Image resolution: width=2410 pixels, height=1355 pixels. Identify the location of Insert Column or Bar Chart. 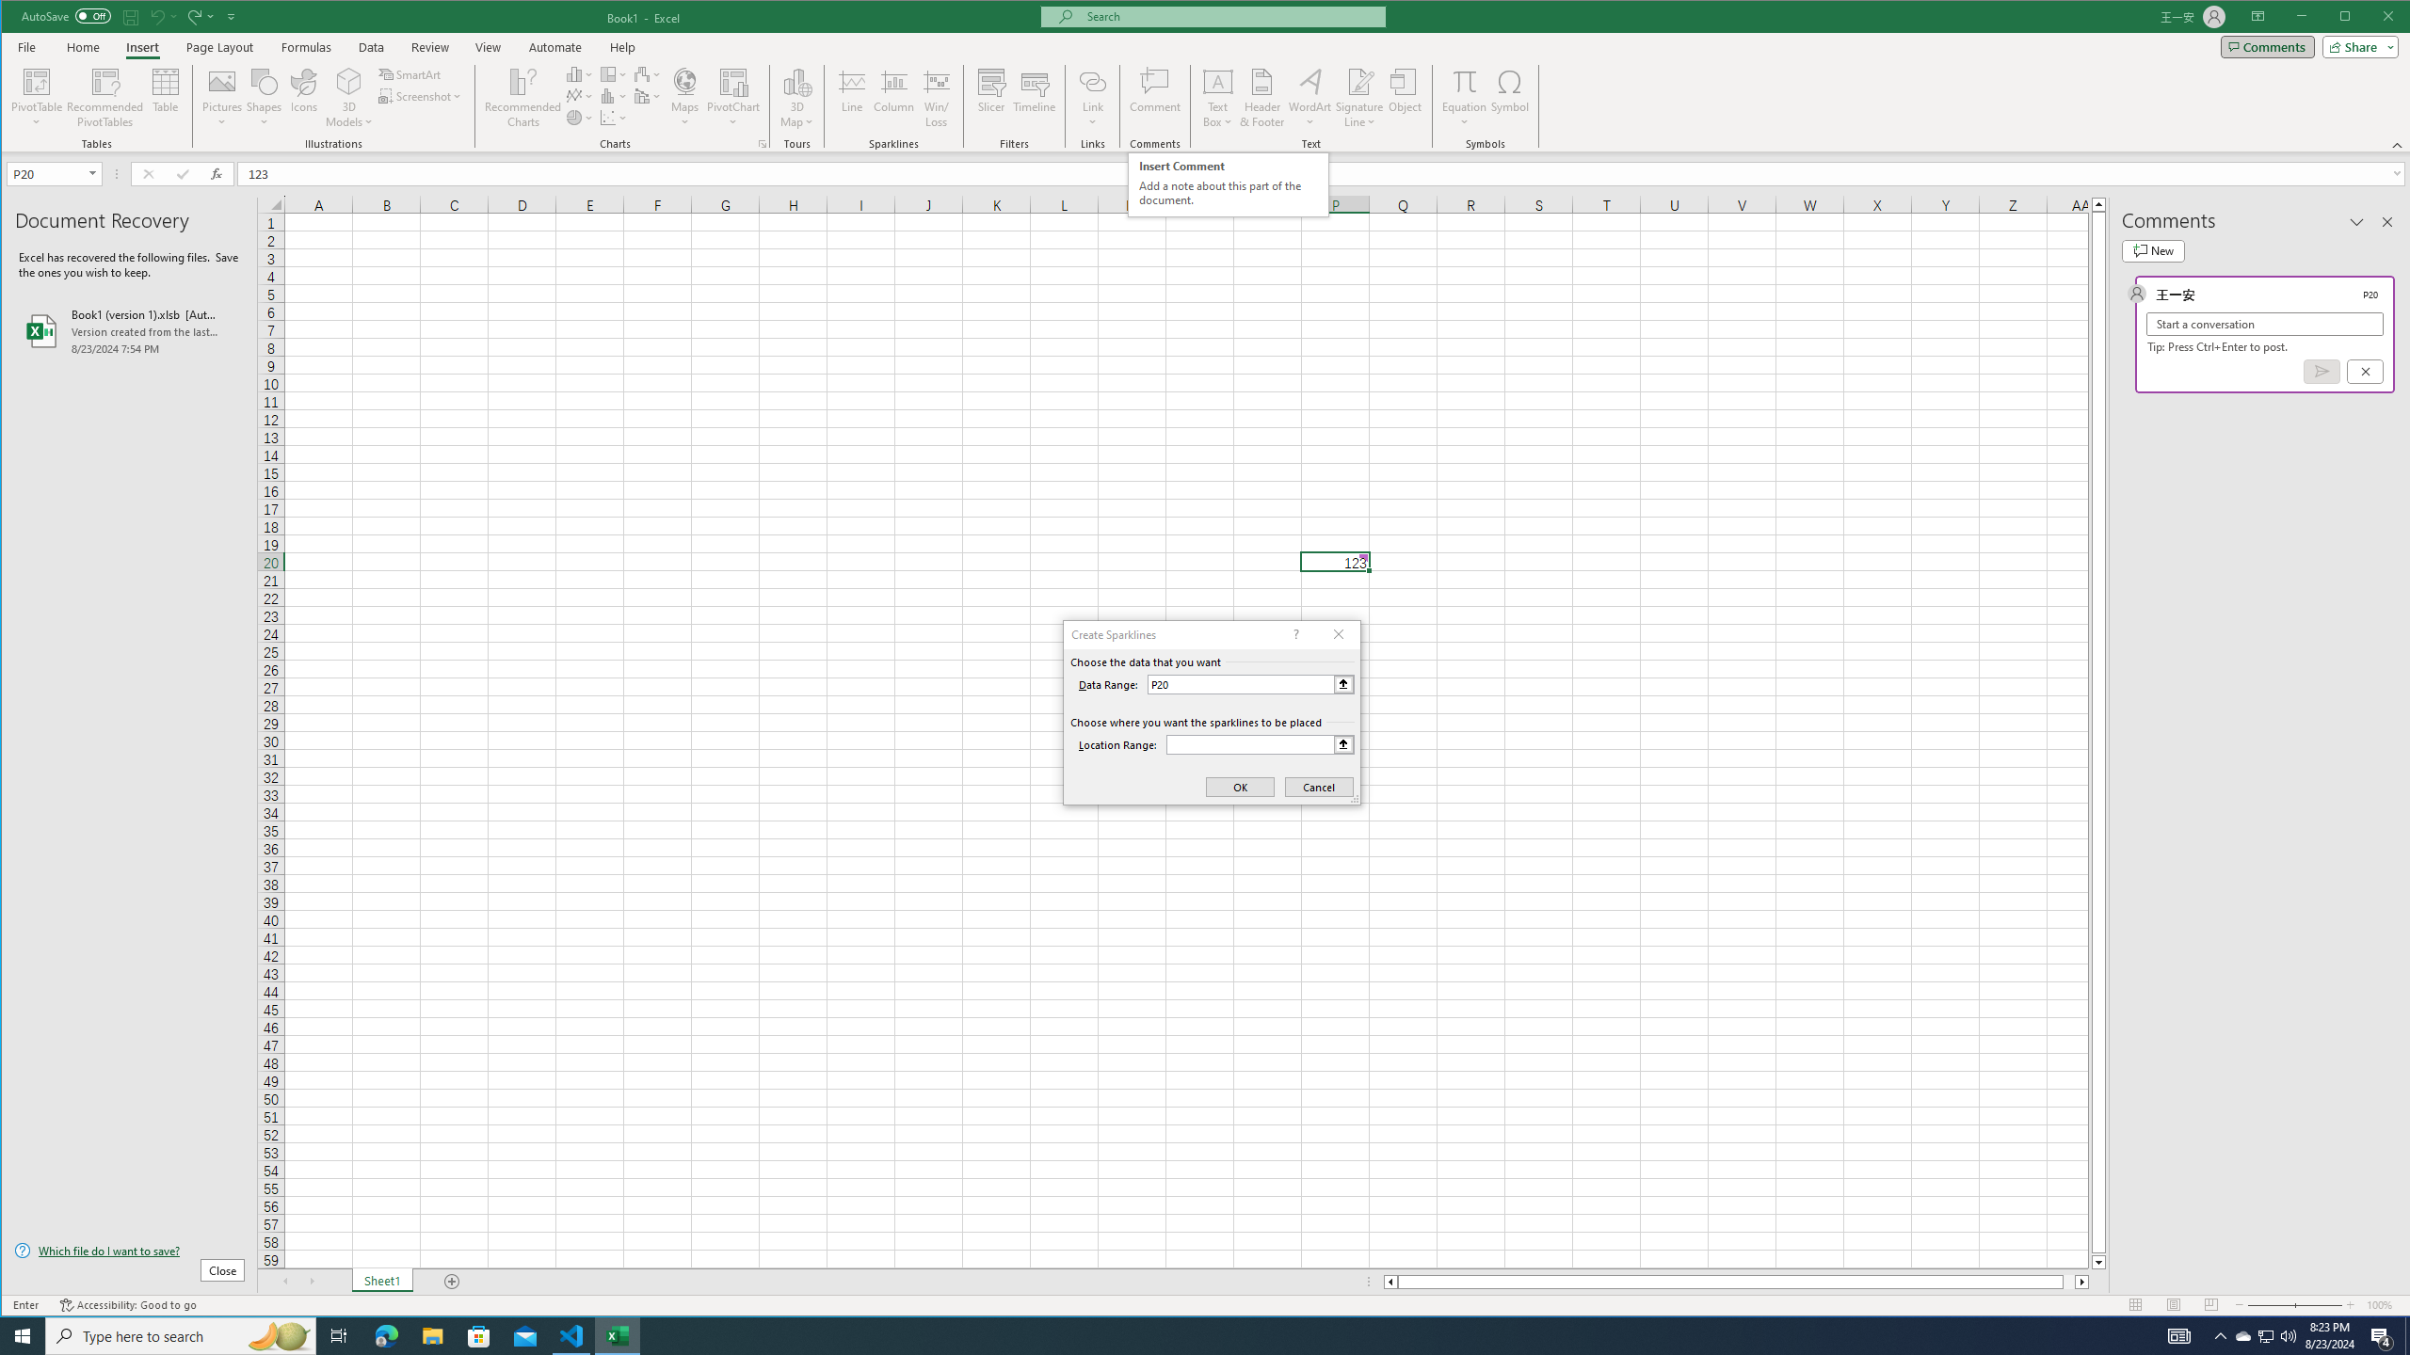
(1229, 184).